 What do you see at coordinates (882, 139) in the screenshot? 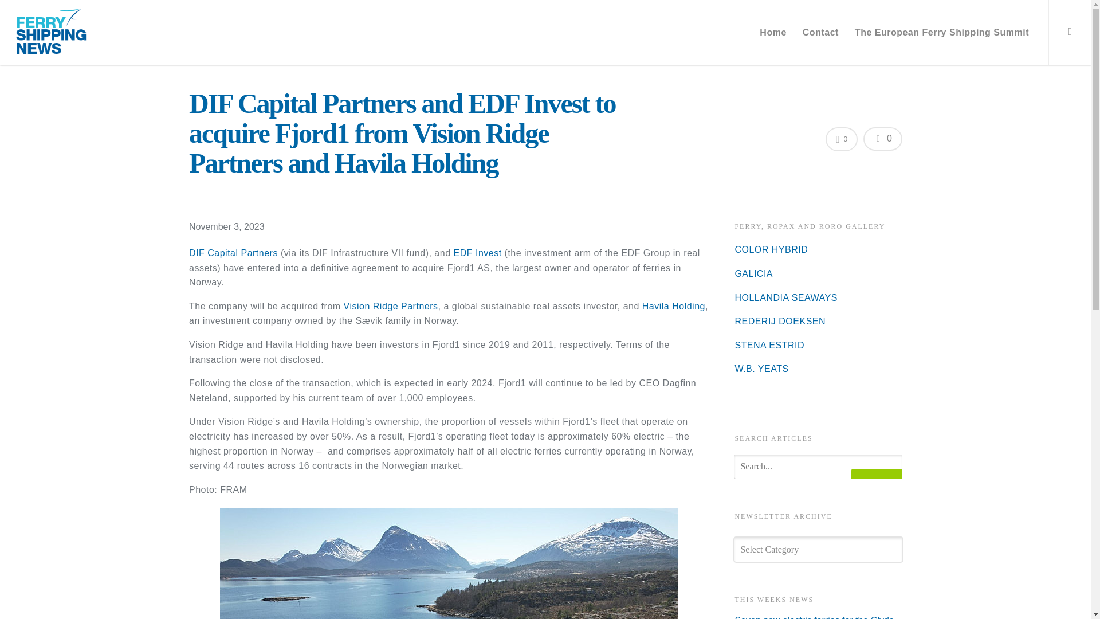
I see `0` at bounding box center [882, 139].